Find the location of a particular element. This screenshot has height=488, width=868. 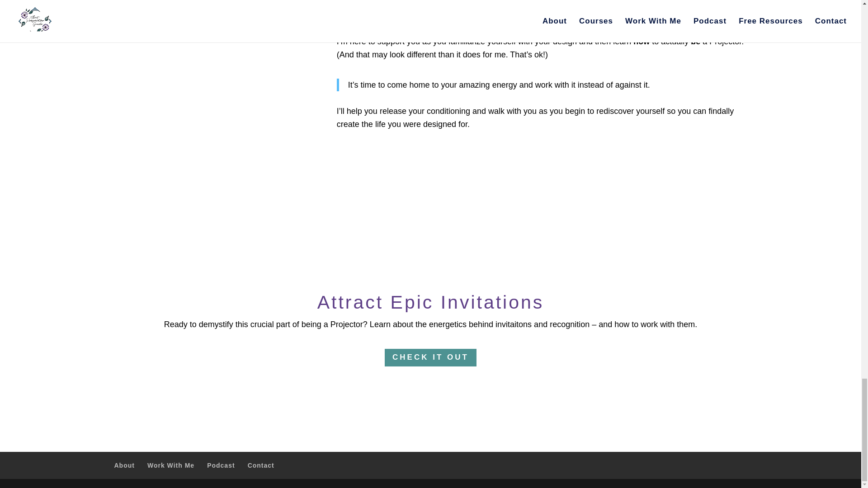

CHECK IT OUT is located at coordinates (430, 358).